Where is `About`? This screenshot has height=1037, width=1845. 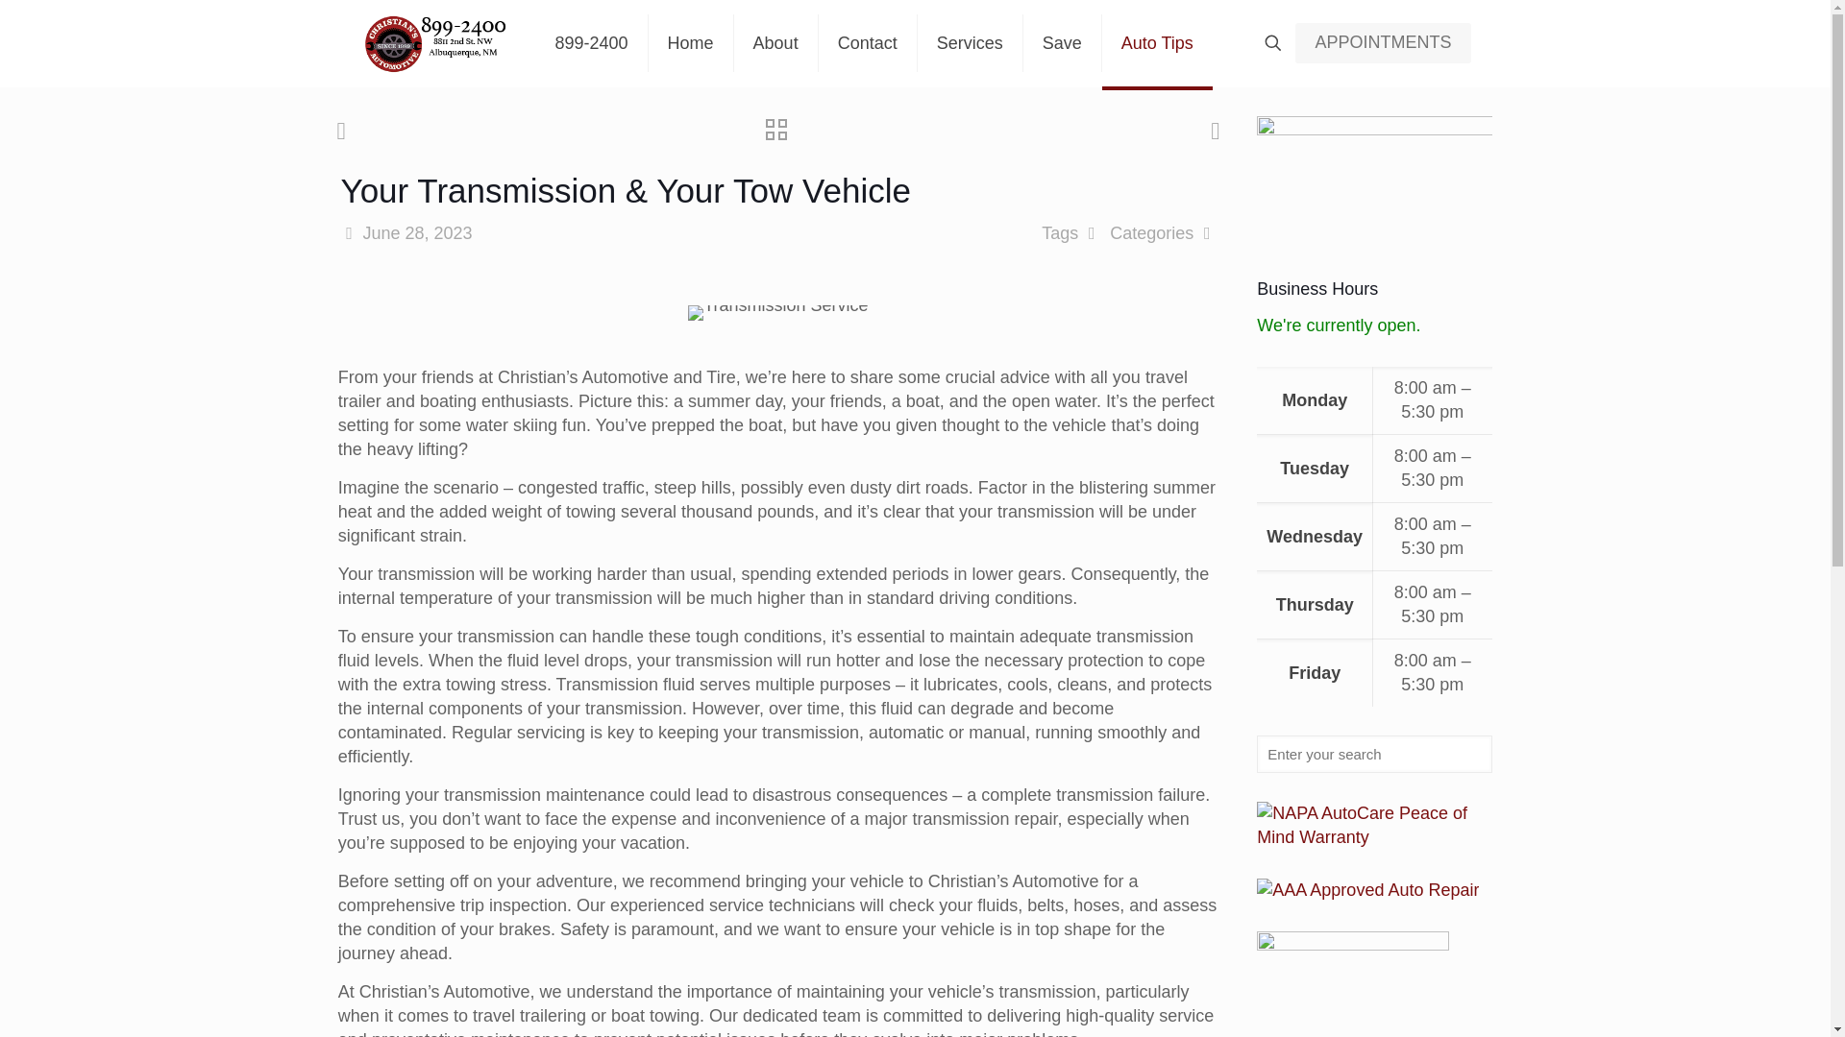
About is located at coordinates (776, 42).